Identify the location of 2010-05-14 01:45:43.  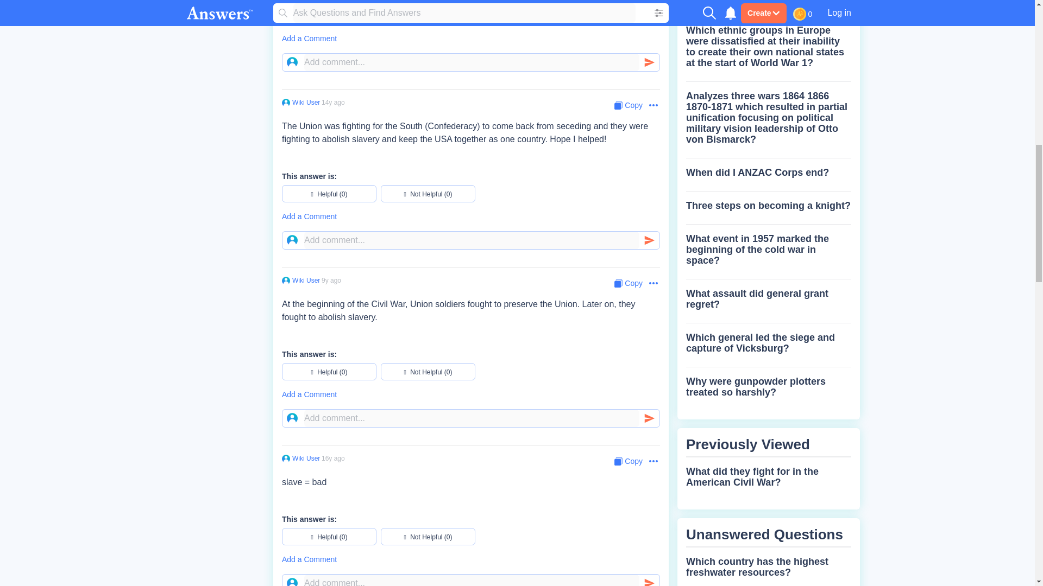
(333, 102).